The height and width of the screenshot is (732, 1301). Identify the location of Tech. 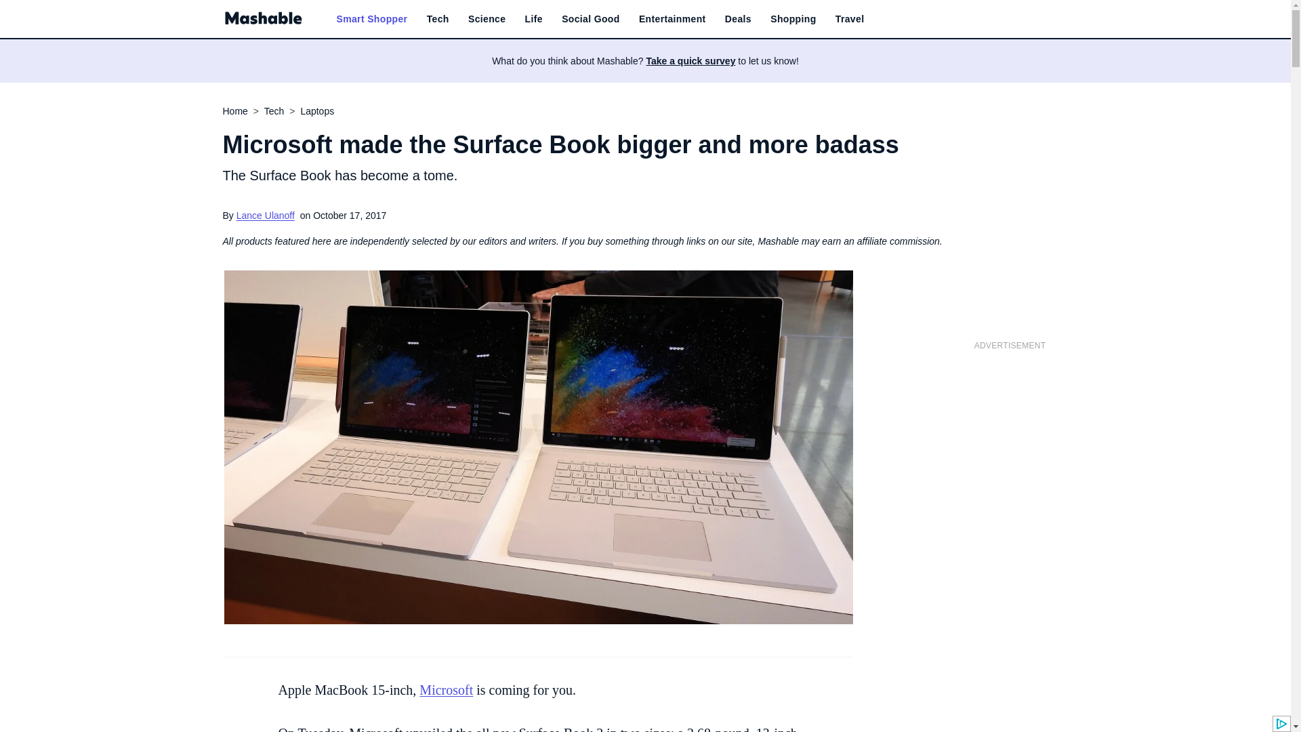
(438, 19).